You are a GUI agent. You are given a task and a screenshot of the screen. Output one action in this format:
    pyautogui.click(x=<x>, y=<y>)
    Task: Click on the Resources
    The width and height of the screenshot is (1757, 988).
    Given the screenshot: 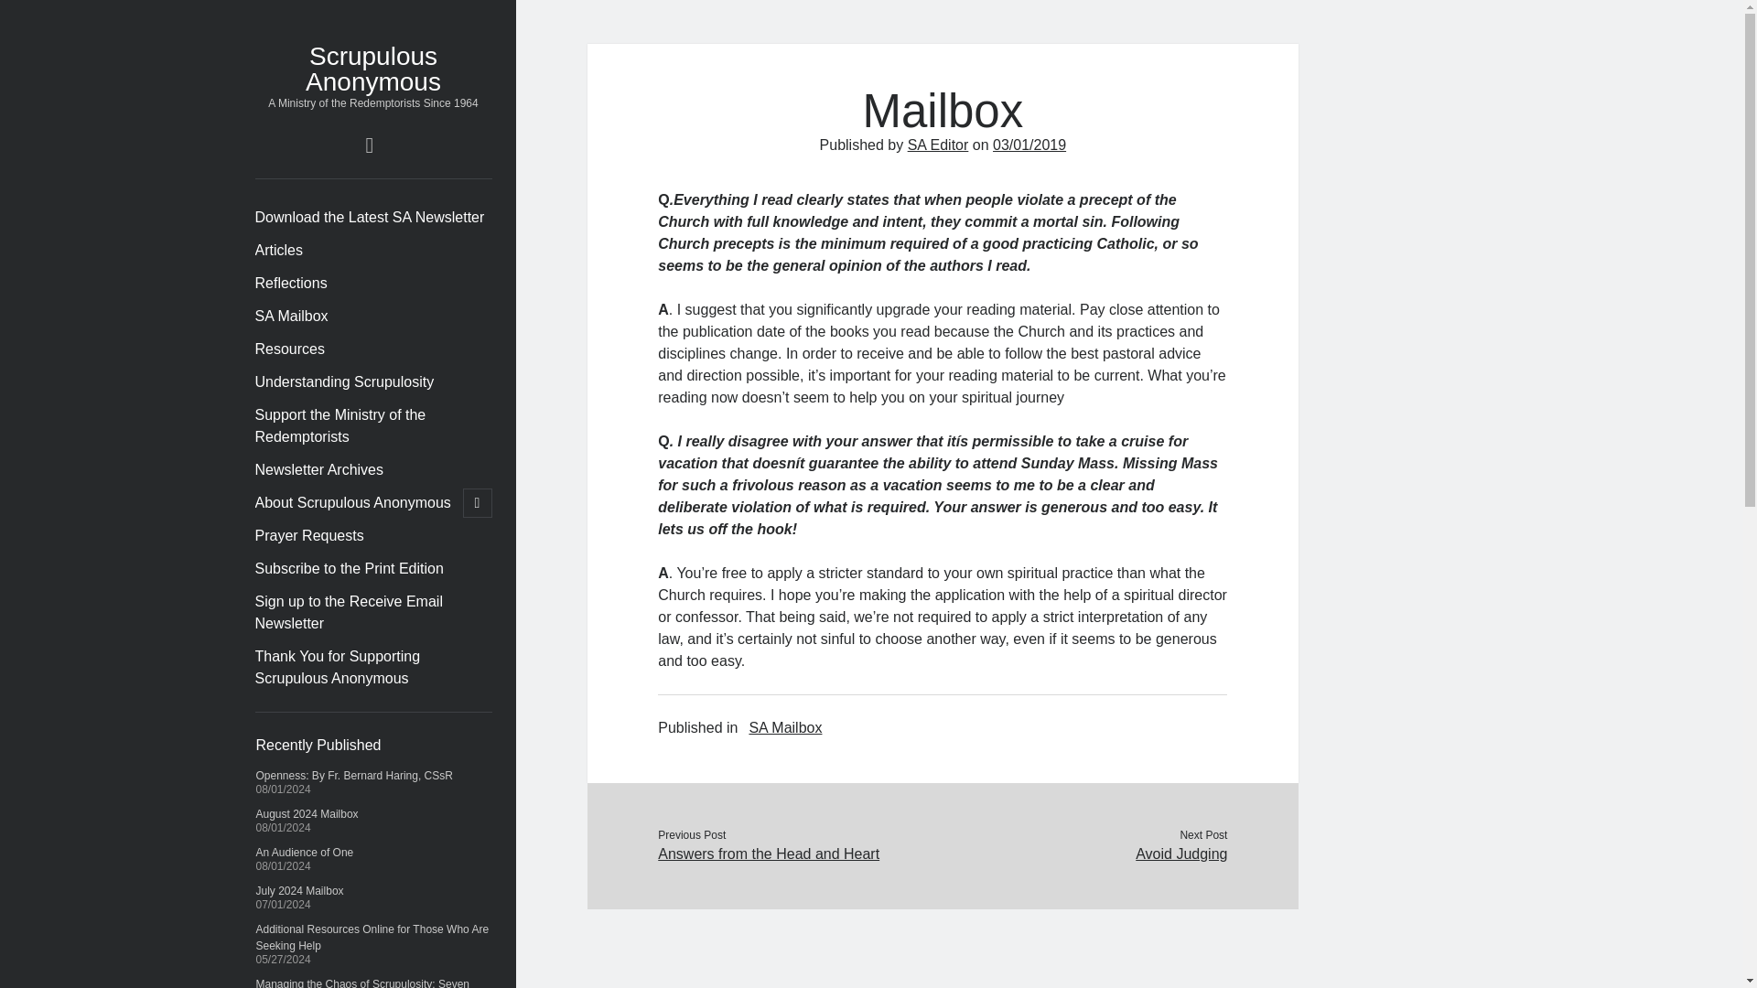 What is the action you would take?
    pyautogui.click(x=289, y=349)
    